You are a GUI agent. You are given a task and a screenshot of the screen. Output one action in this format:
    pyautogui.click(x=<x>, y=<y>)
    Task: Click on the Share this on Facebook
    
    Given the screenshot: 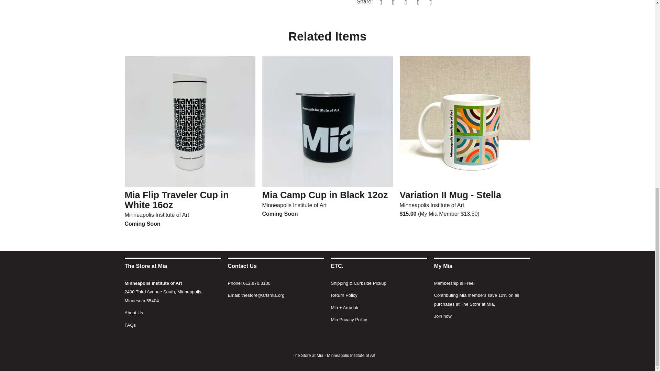 What is the action you would take?
    pyautogui.click(x=392, y=3)
    